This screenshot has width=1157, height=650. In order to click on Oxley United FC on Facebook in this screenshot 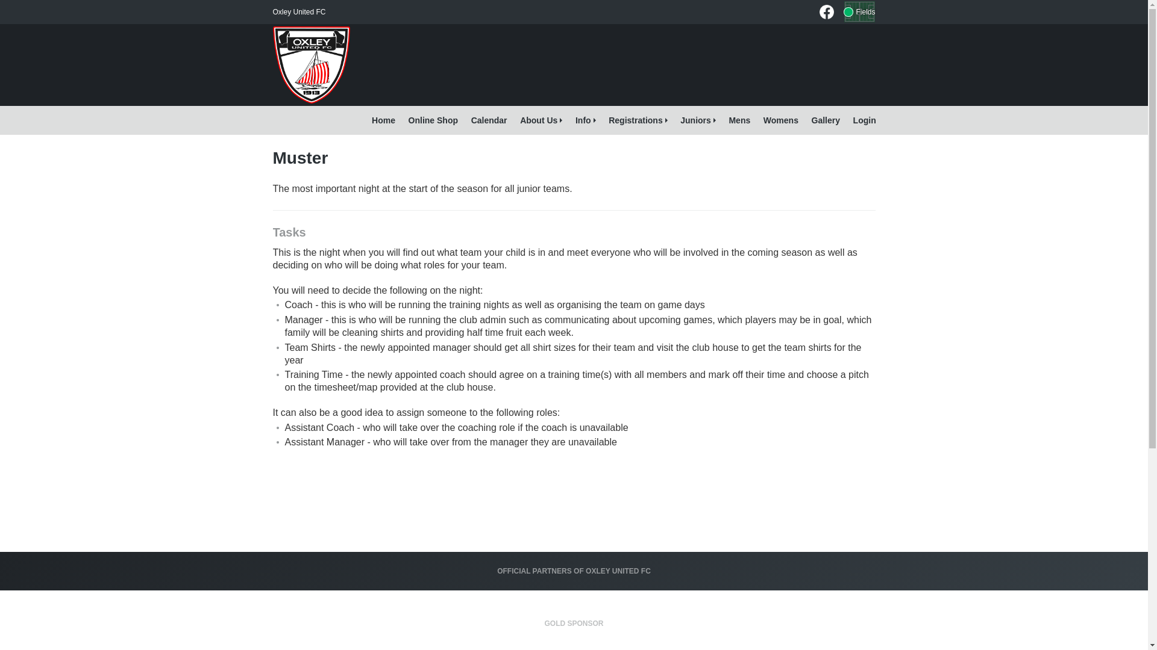, I will do `click(827, 12)`.